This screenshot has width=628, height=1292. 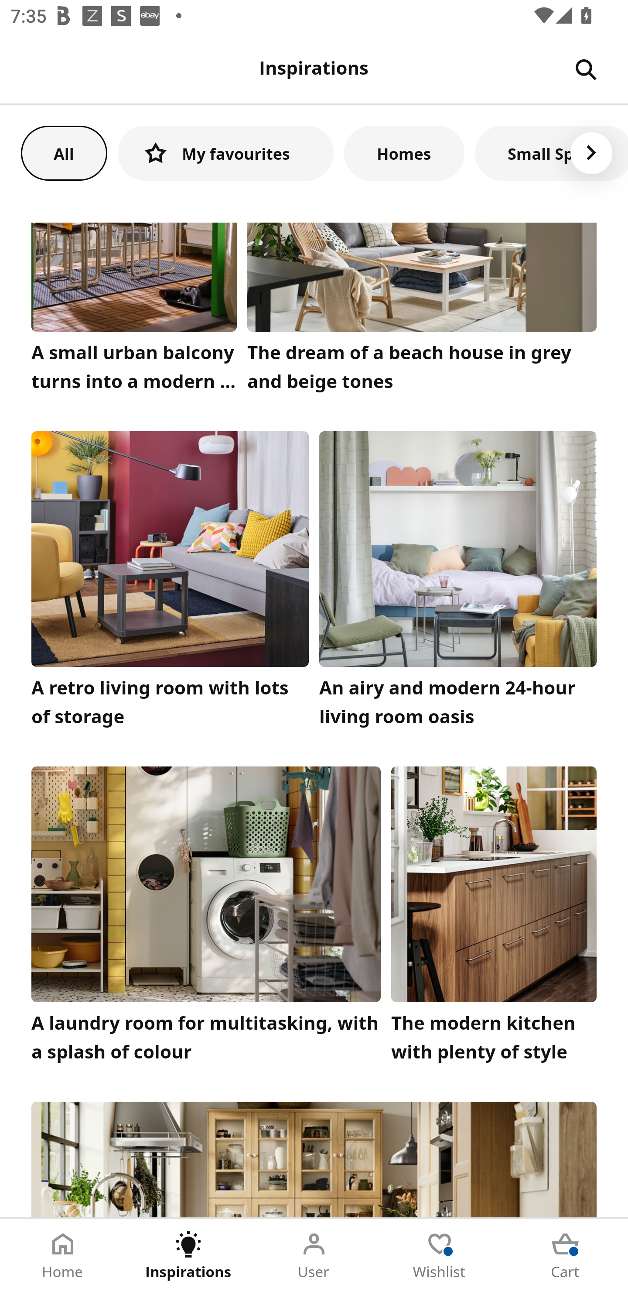 I want to click on Wishlist
Tab 4 of 5, so click(x=440, y=1255).